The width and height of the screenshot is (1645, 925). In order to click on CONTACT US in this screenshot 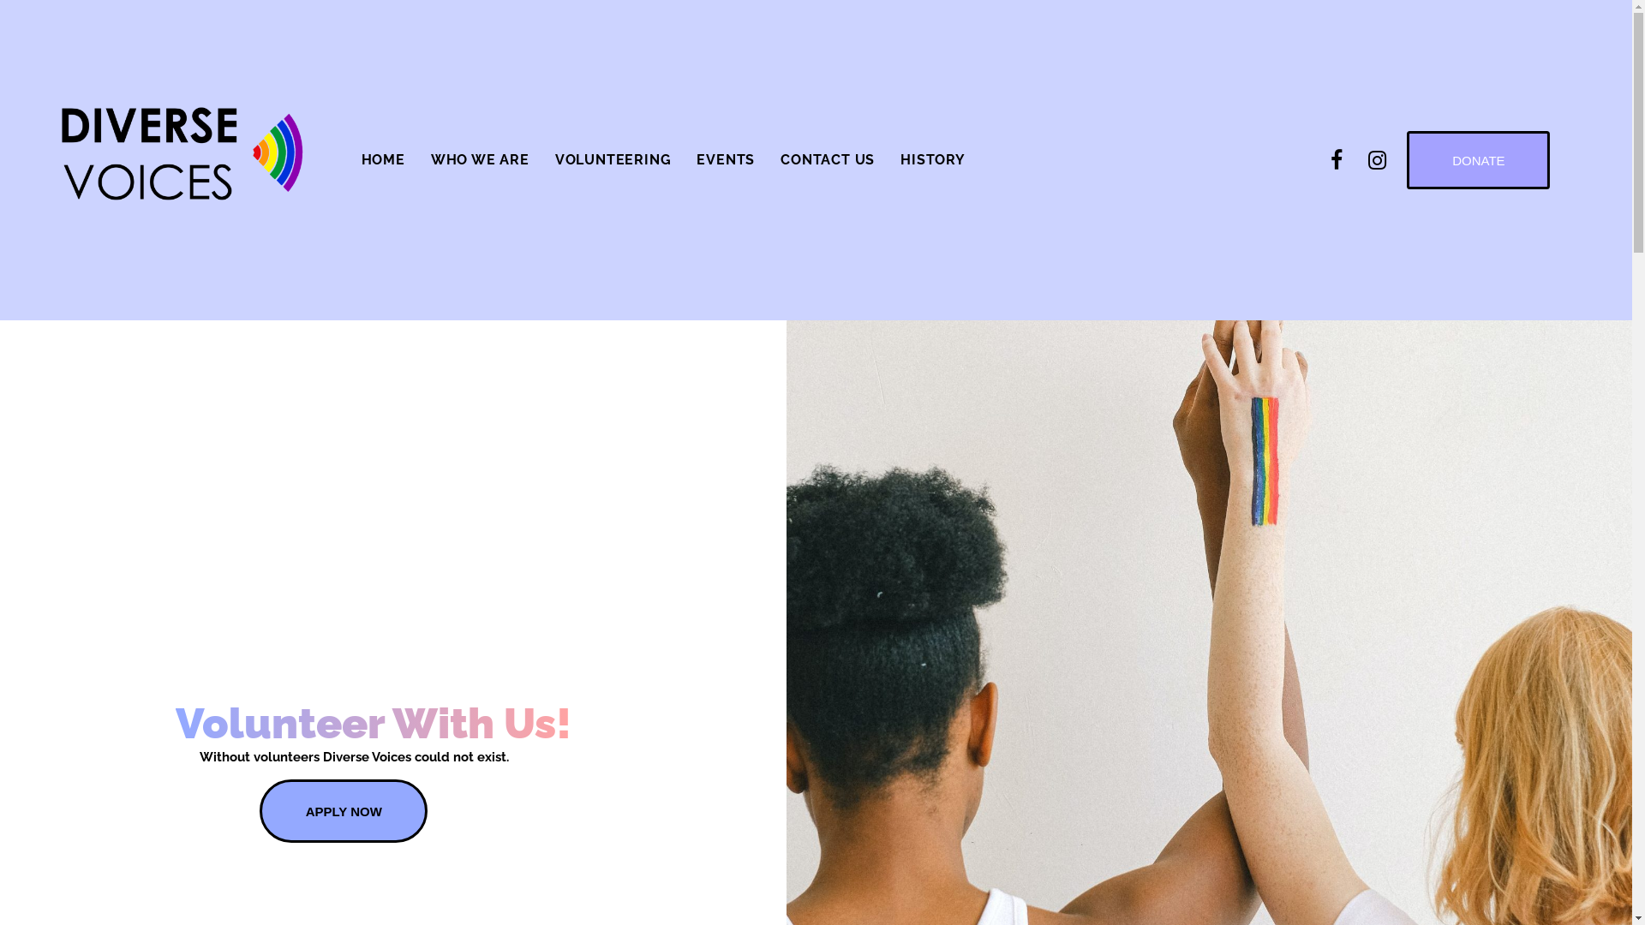, I will do `click(828, 159)`.